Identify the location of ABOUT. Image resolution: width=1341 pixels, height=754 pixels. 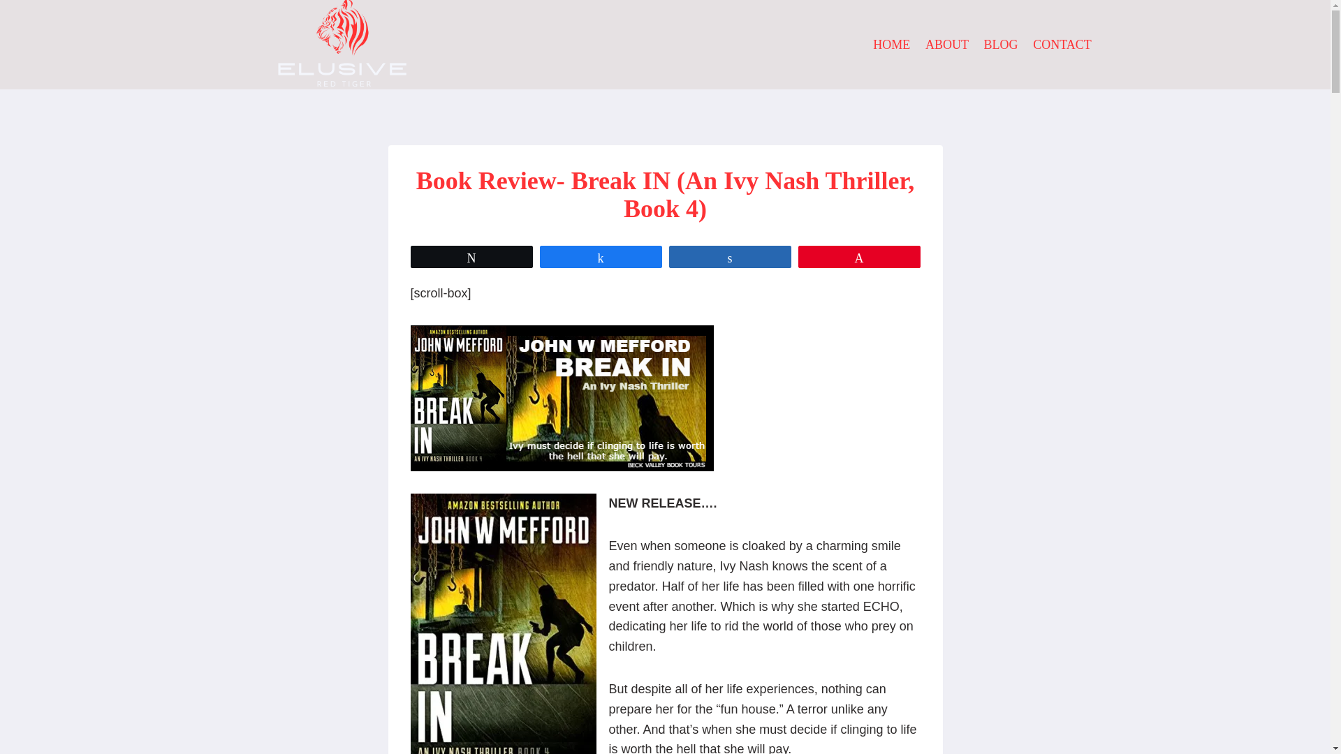
(946, 44).